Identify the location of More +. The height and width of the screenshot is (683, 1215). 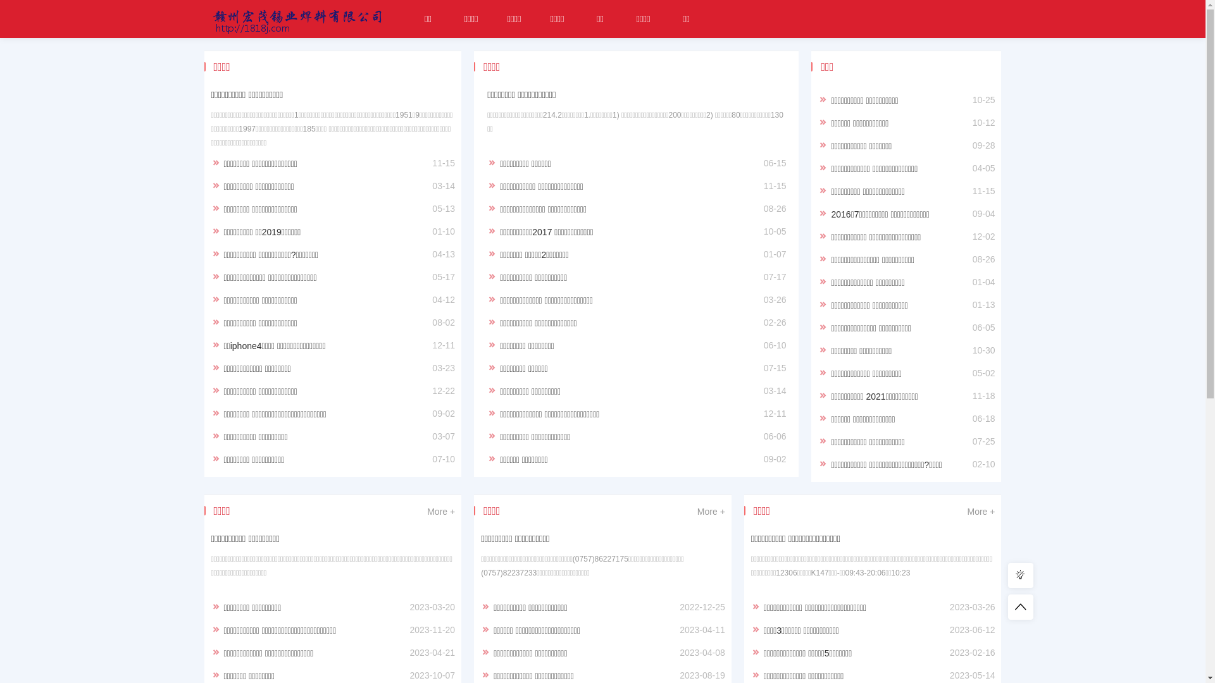
(711, 512).